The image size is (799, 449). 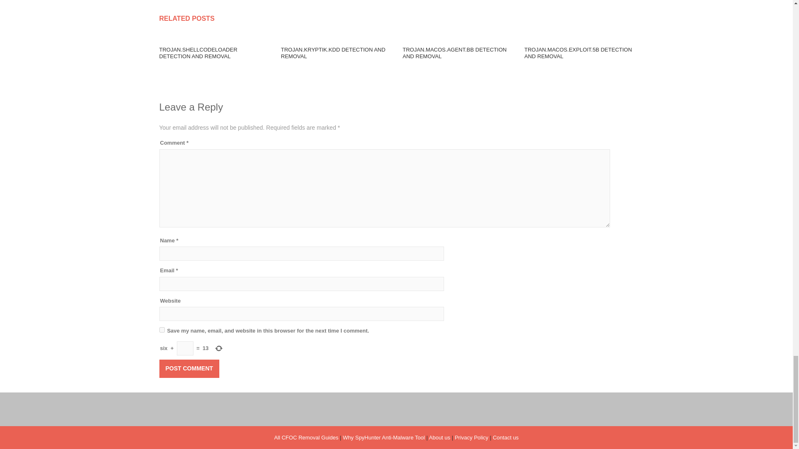 I want to click on Contact us, so click(x=506, y=437).